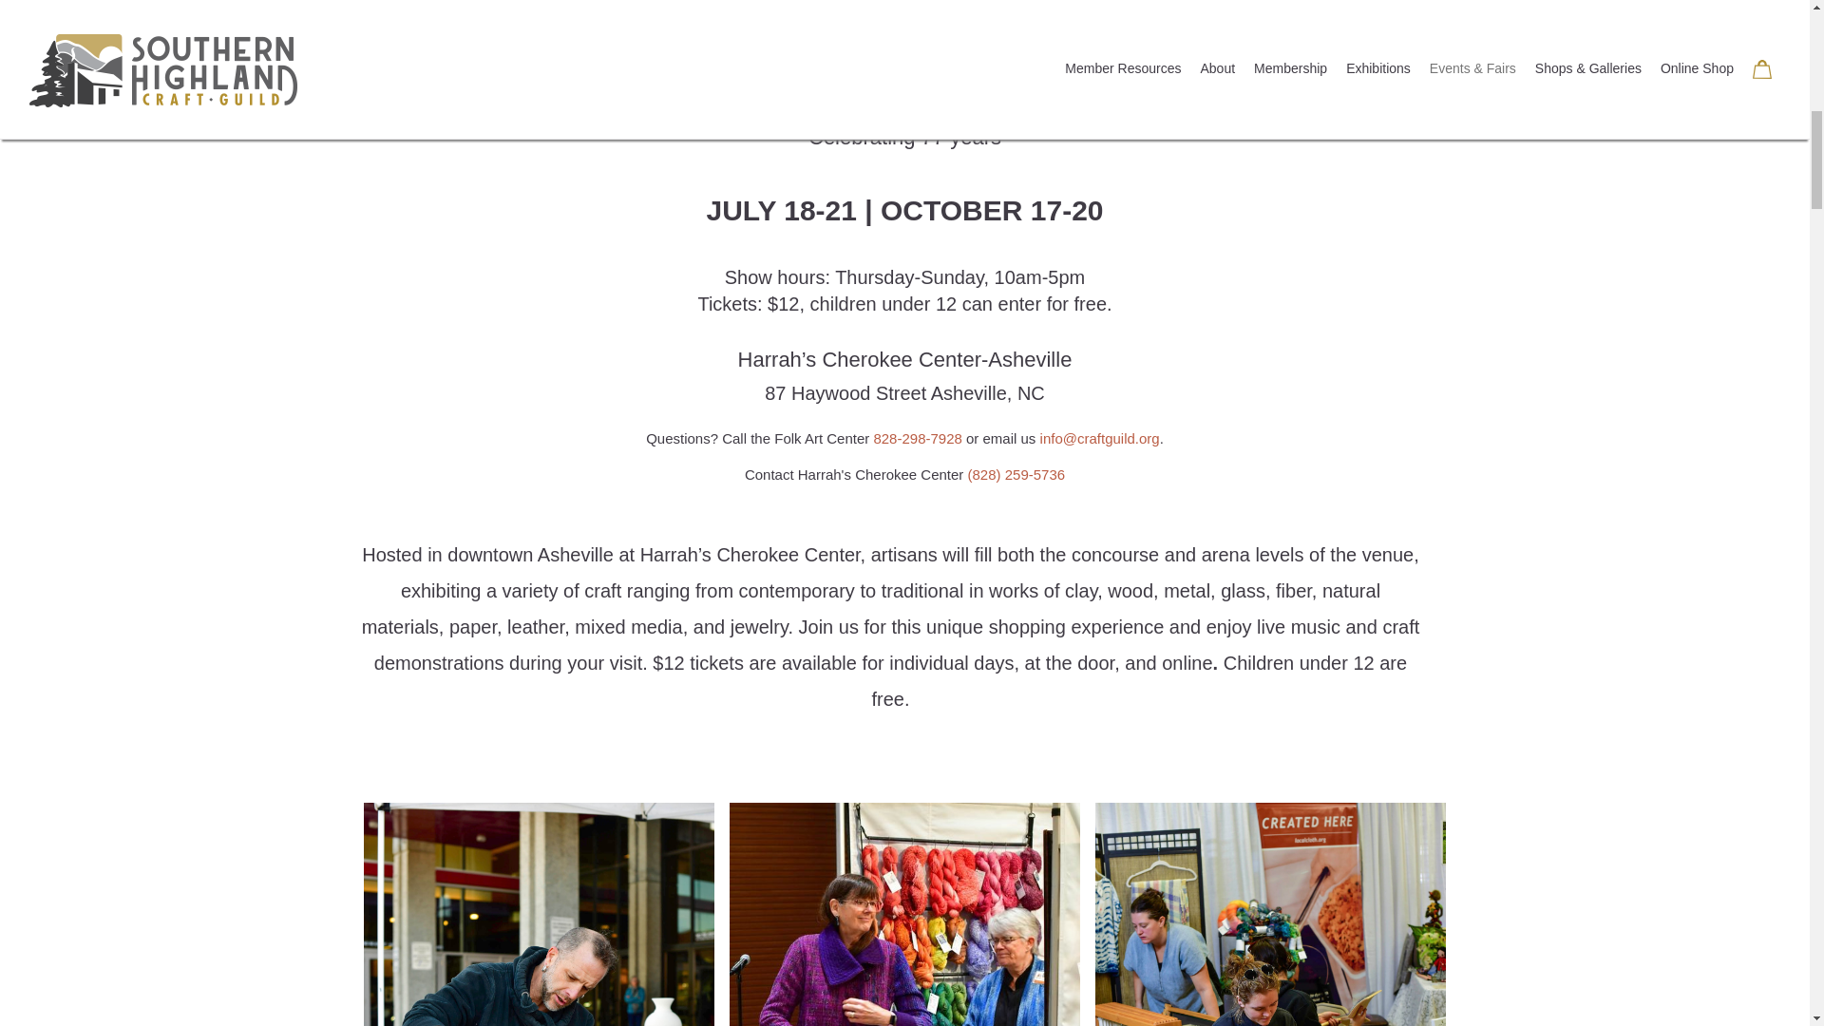 Image resolution: width=1824 pixels, height=1026 pixels. What do you see at coordinates (905, 914) in the screenshot?
I see `Liz Spear` at bounding box center [905, 914].